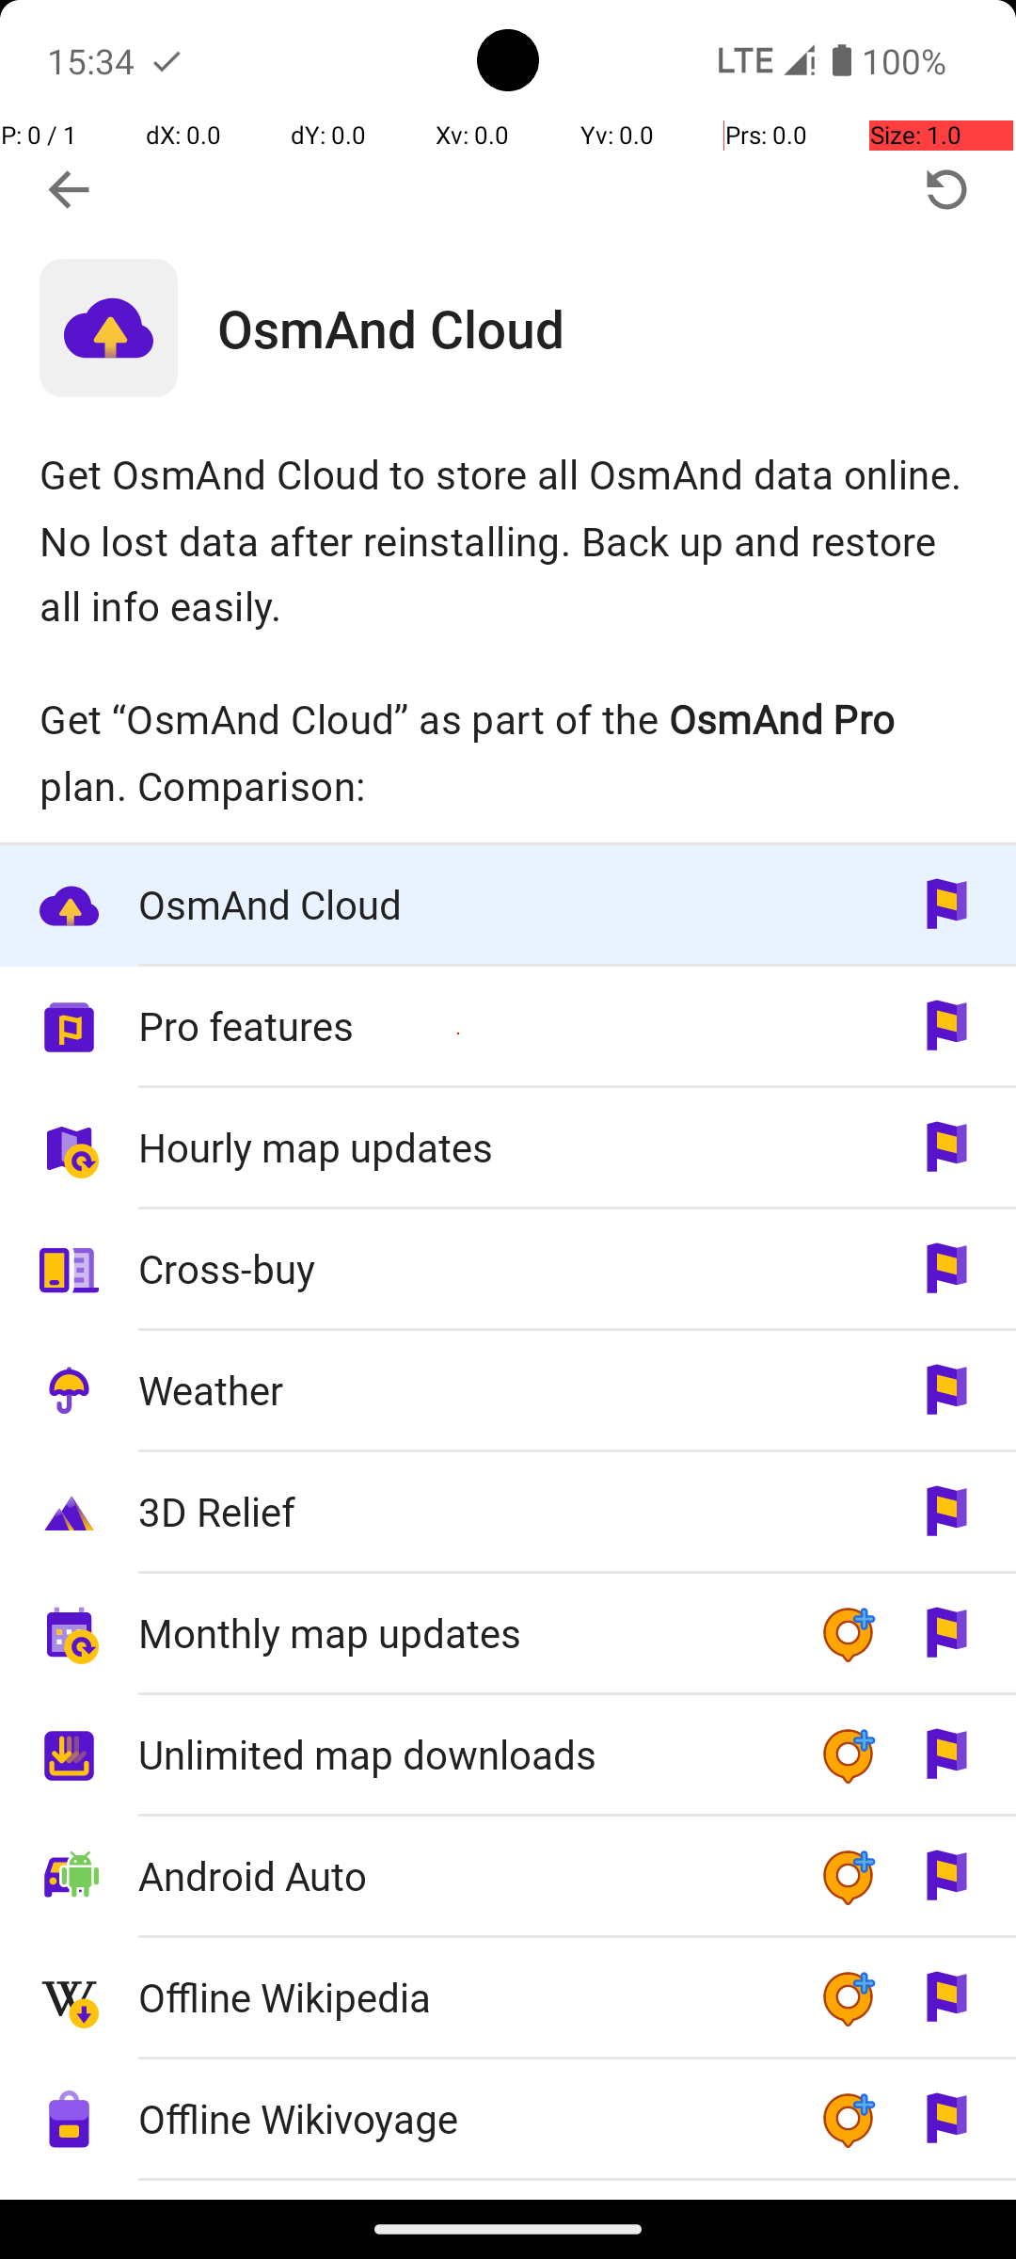 The width and height of the screenshot is (1016, 2259). Describe the element at coordinates (459, 2191) in the screenshot. I see `External sensors support` at that location.